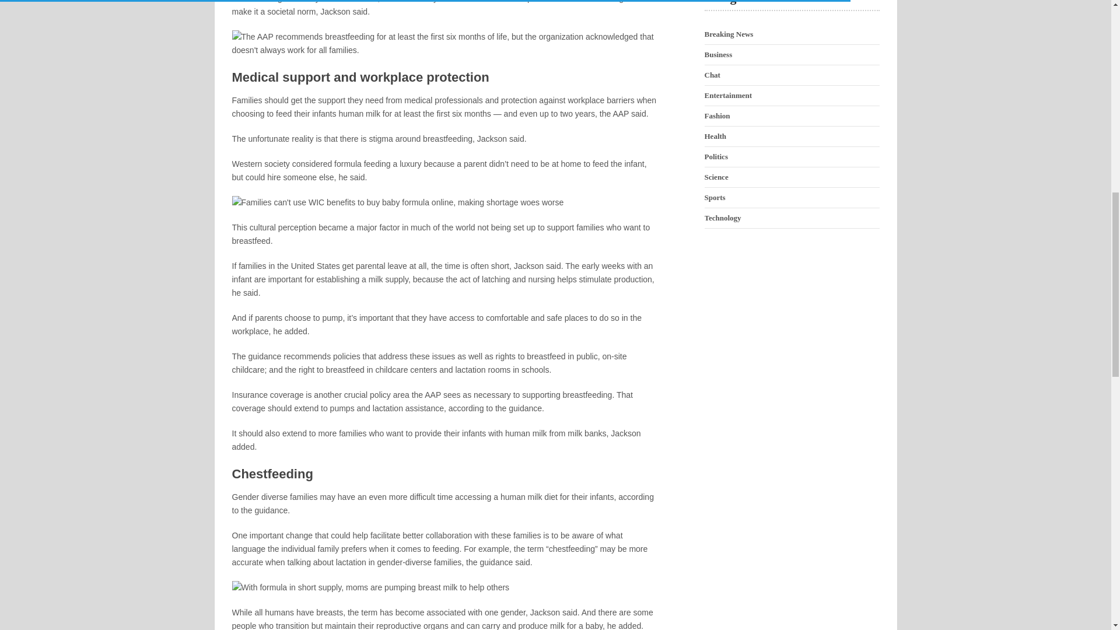 This screenshot has width=1120, height=630. I want to click on Entertainment, so click(728, 94).